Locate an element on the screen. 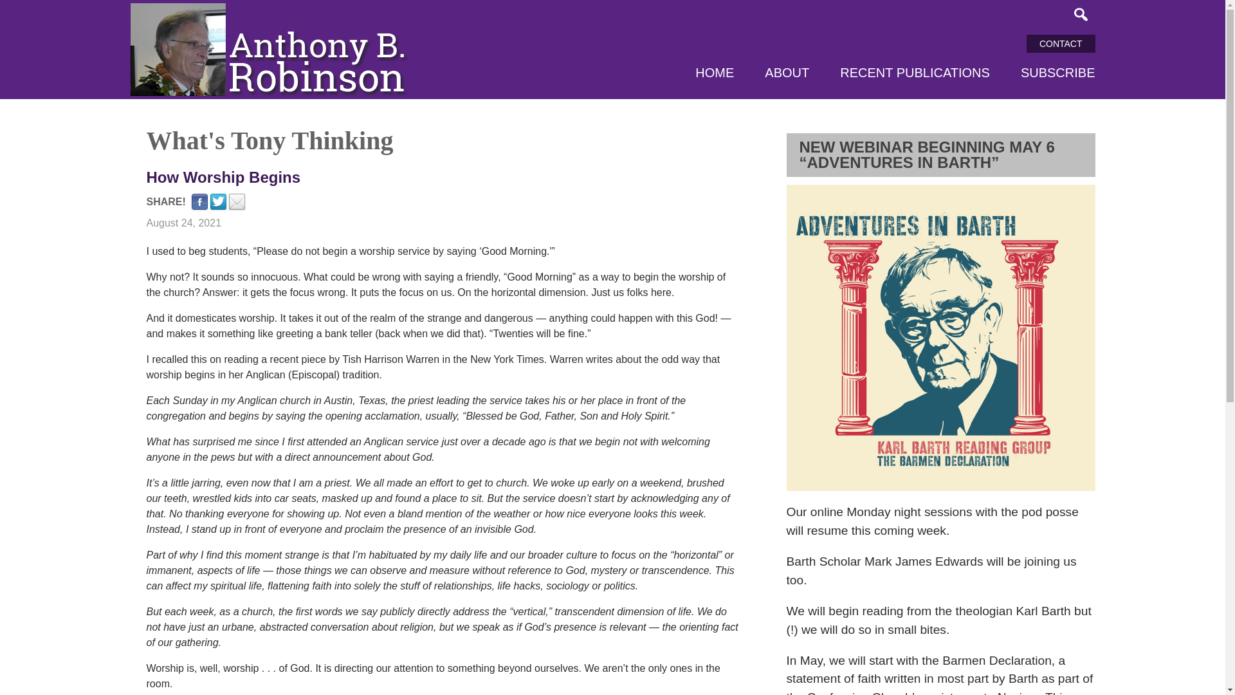 Image resolution: width=1235 pixels, height=695 pixels. CONTACT is located at coordinates (1060, 44).